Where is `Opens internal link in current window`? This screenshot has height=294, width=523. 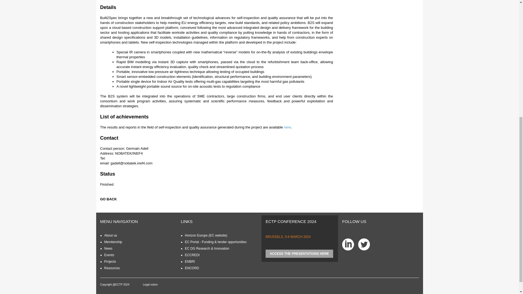
Opens internal link in current window is located at coordinates (113, 242).